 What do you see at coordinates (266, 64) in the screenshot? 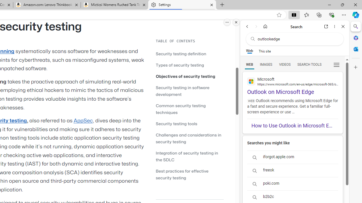
I see `IMAGES` at bounding box center [266, 64].